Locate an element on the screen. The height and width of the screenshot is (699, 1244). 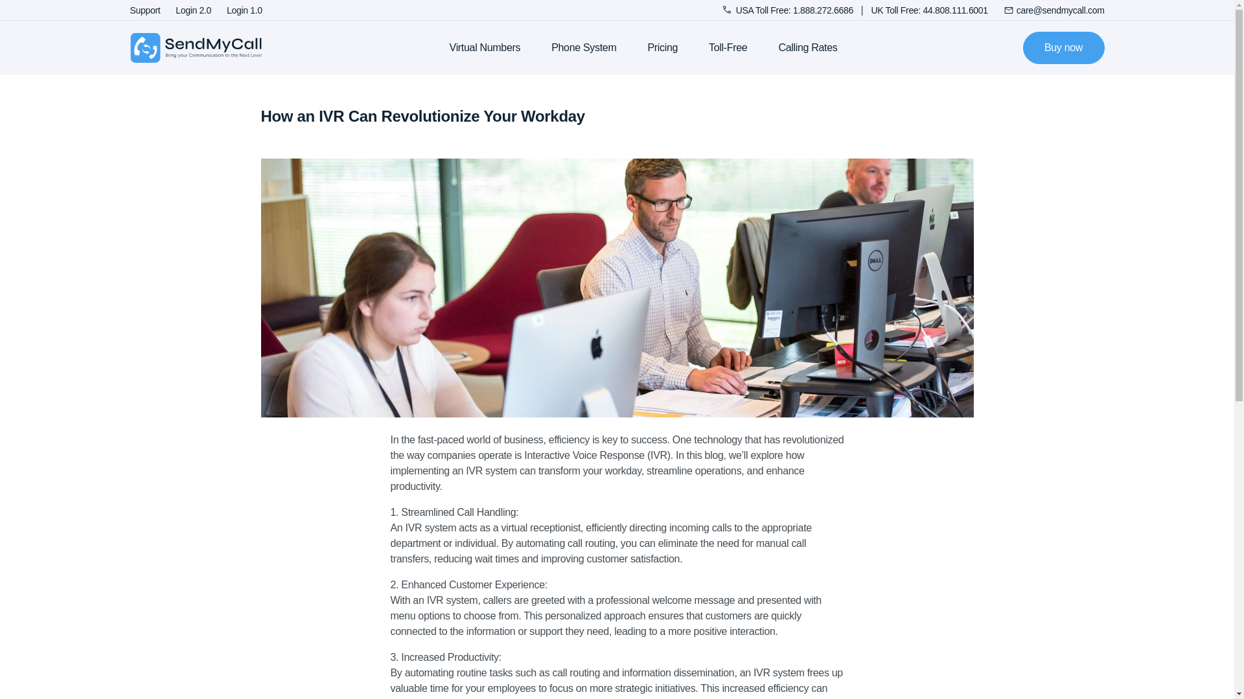
Calling Rates is located at coordinates (807, 47).